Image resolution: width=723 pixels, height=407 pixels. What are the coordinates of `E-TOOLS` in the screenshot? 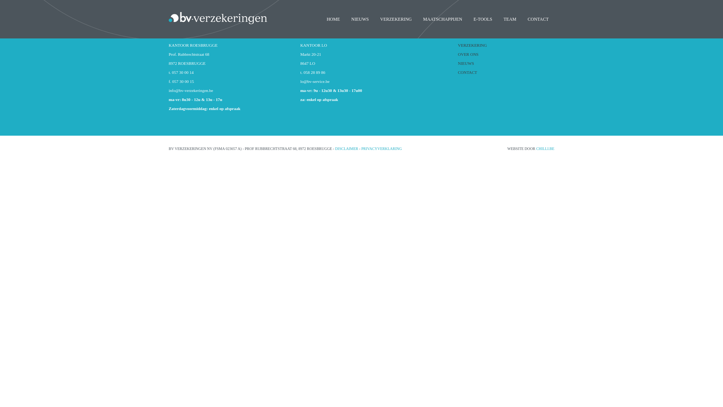 It's located at (483, 19).